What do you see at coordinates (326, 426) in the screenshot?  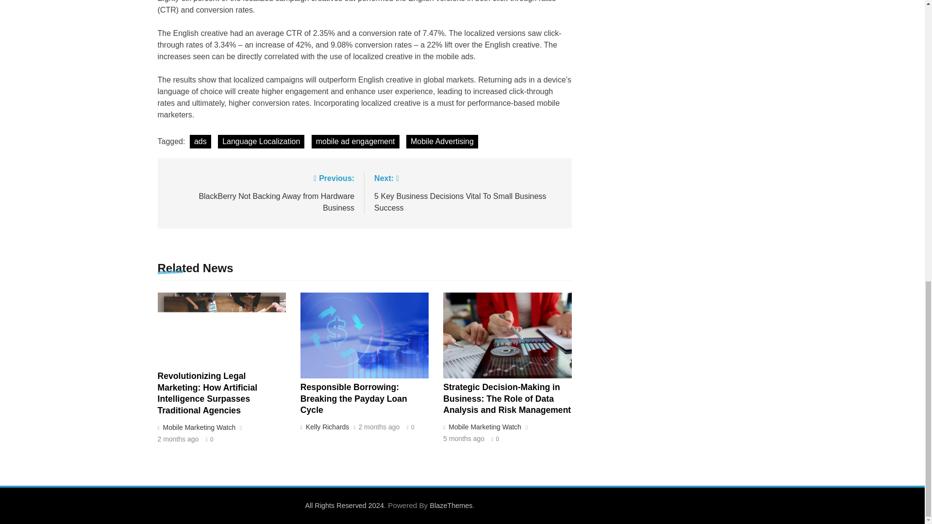 I see `Kelly Richards` at bounding box center [326, 426].